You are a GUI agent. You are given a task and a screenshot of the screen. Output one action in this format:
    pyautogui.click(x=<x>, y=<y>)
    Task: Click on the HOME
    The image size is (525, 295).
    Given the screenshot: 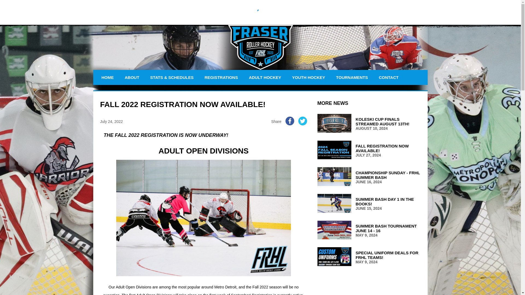 What is the action you would take?
    pyautogui.click(x=107, y=77)
    